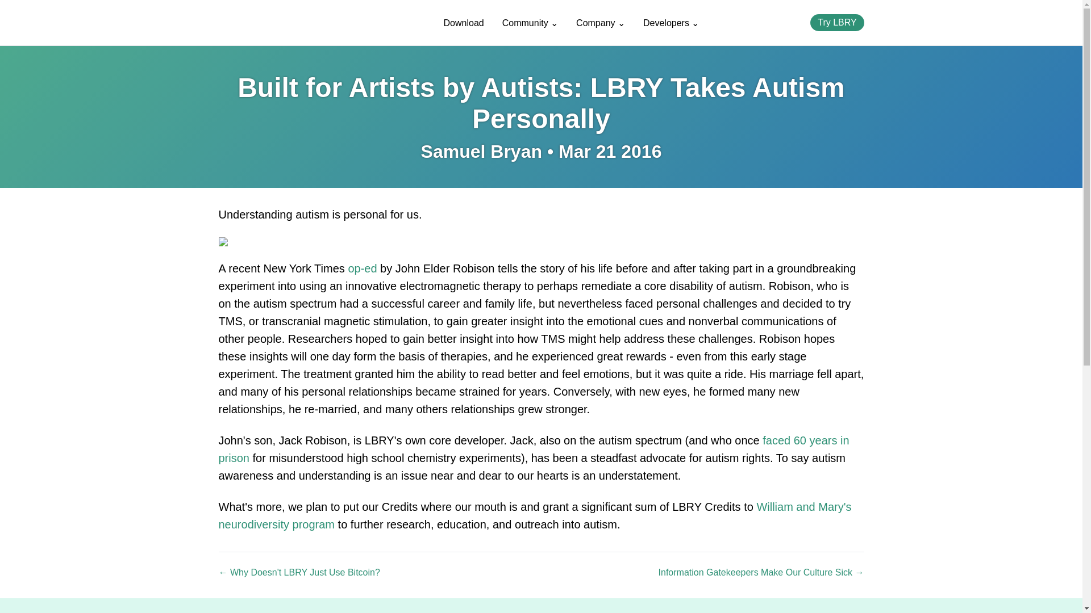  I want to click on Read 'Information Gatekeepers Make Our Culture Sick', so click(761, 572).